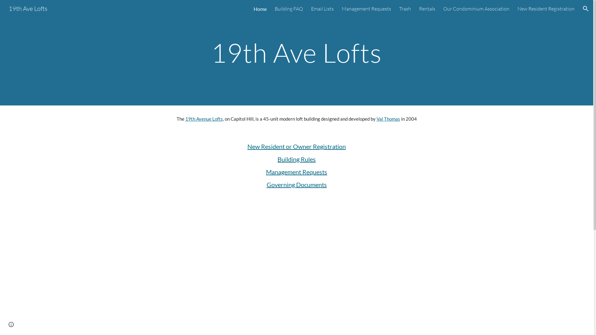 The width and height of the screenshot is (596, 335). I want to click on Management Requests, so click(297, 172).